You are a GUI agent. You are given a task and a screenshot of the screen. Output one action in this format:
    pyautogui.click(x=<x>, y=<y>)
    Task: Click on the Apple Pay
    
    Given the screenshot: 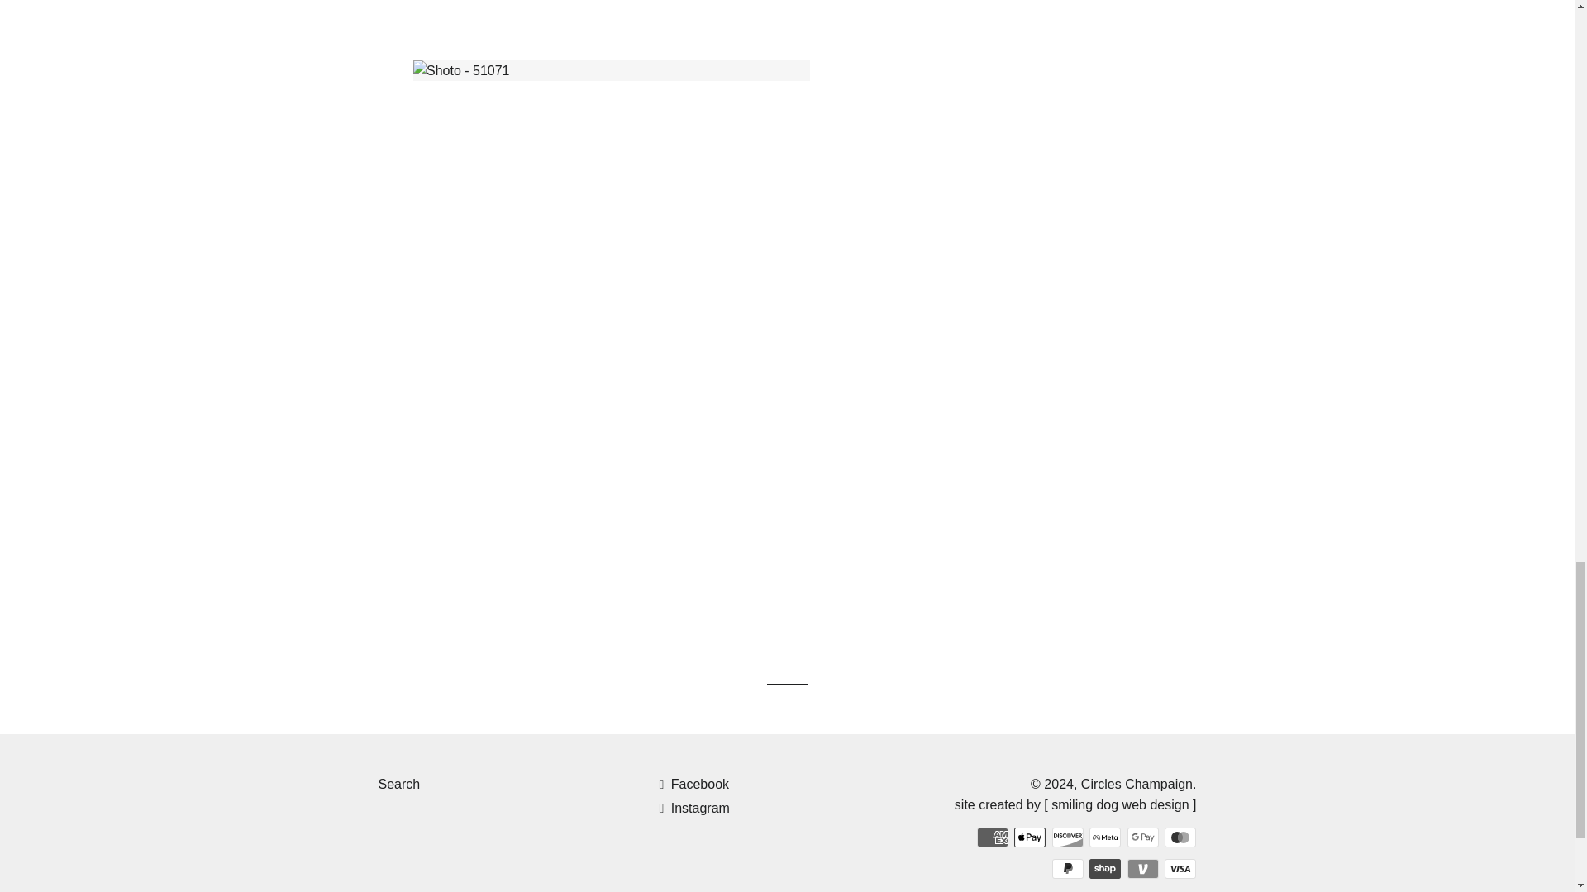 What is the action you would take?
    pyautogui.click(x=1030, y=837)
    